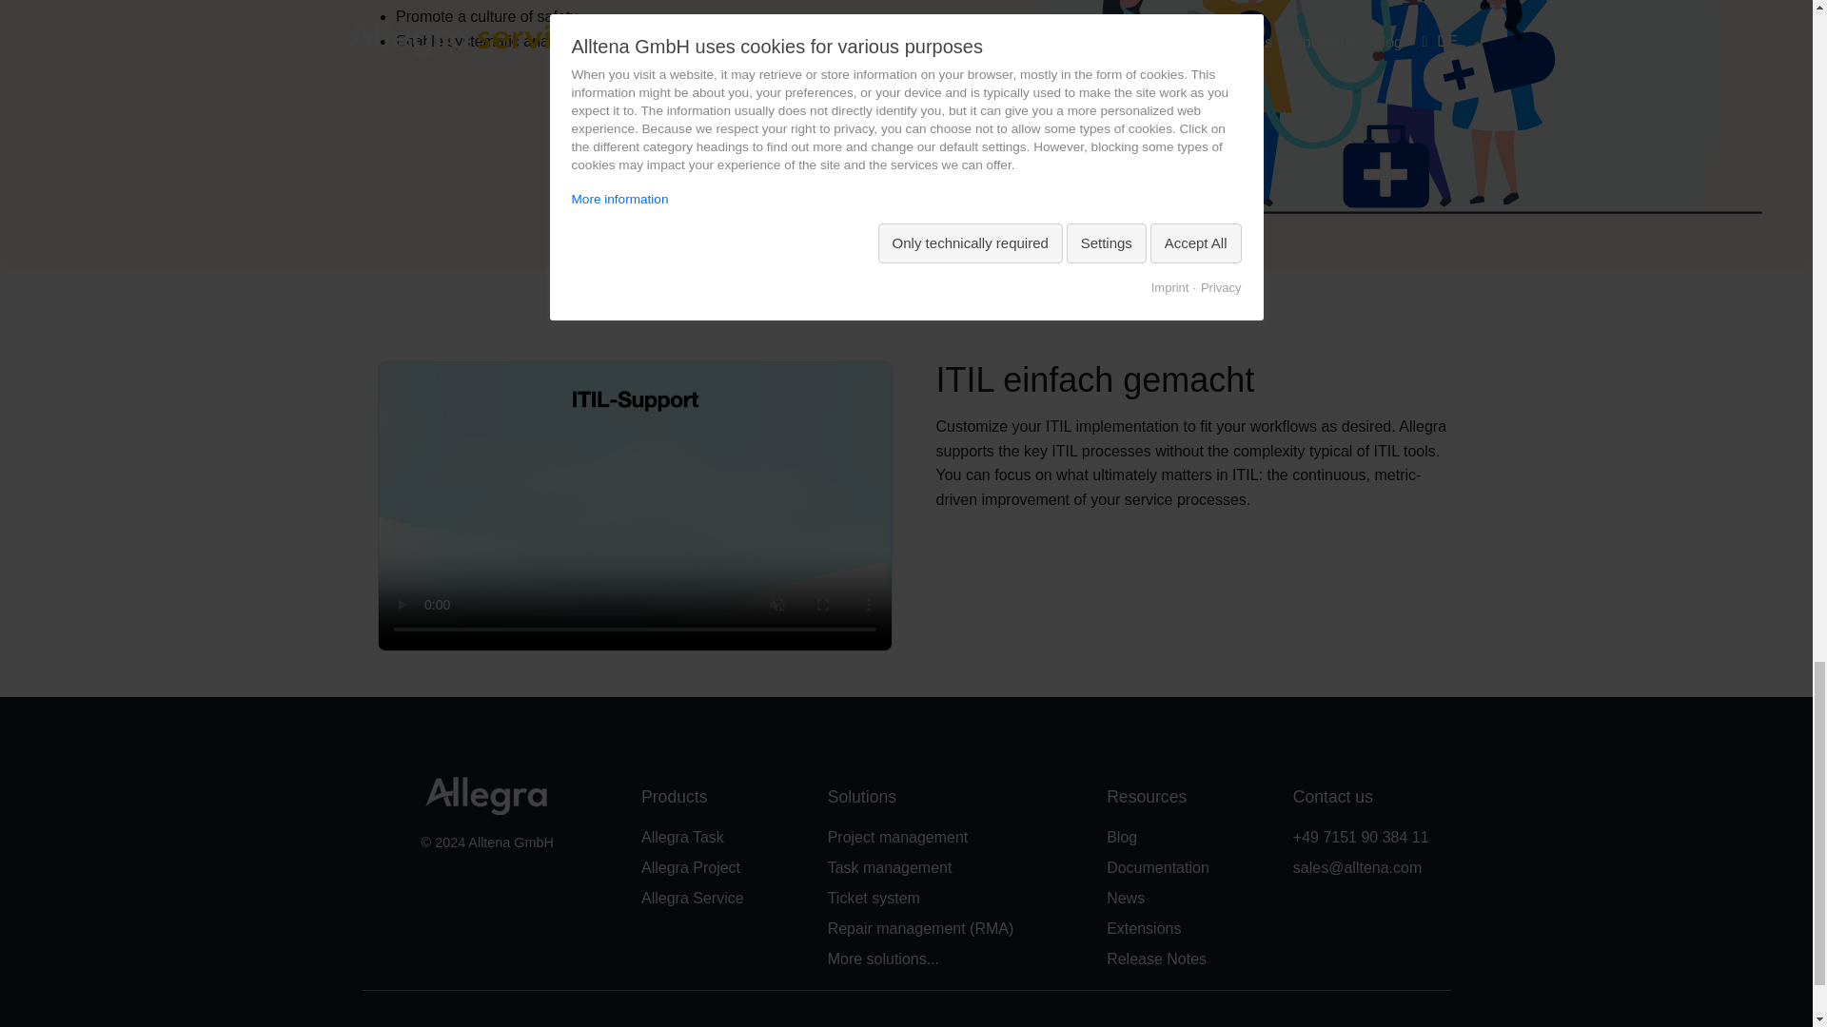  Describe the element at coordinates (681, 837) in the screenshot. I see `Allegra task management` at that location.